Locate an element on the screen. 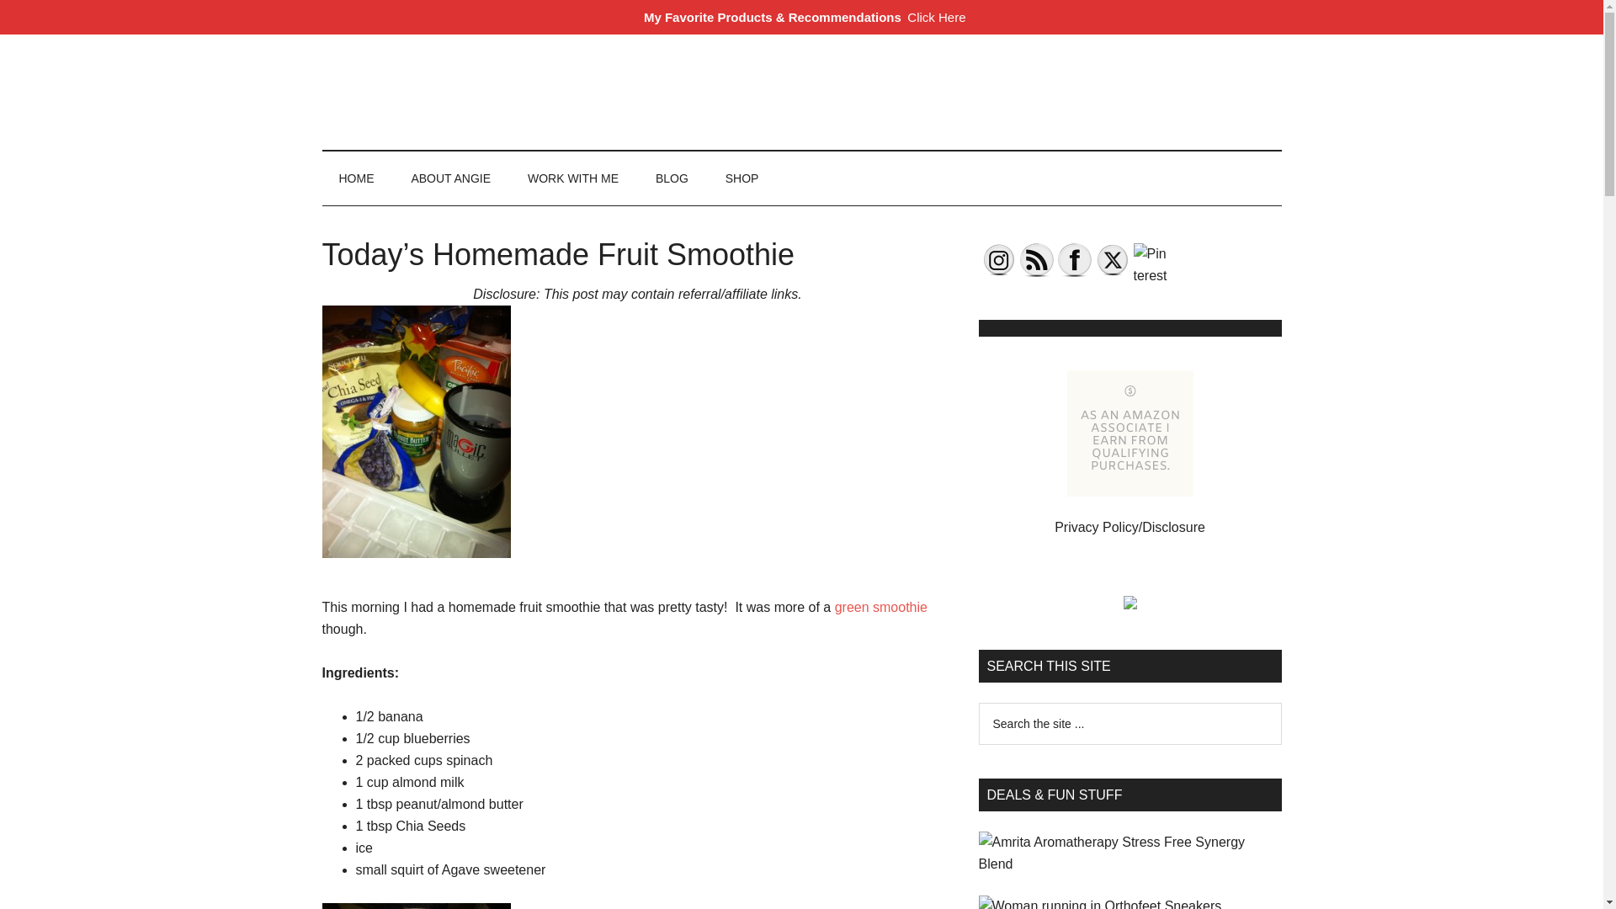 Image resolution: width=1616 pixels, height=909 pixels. ABOUT ANGIE is located at coordinates (450, 178).